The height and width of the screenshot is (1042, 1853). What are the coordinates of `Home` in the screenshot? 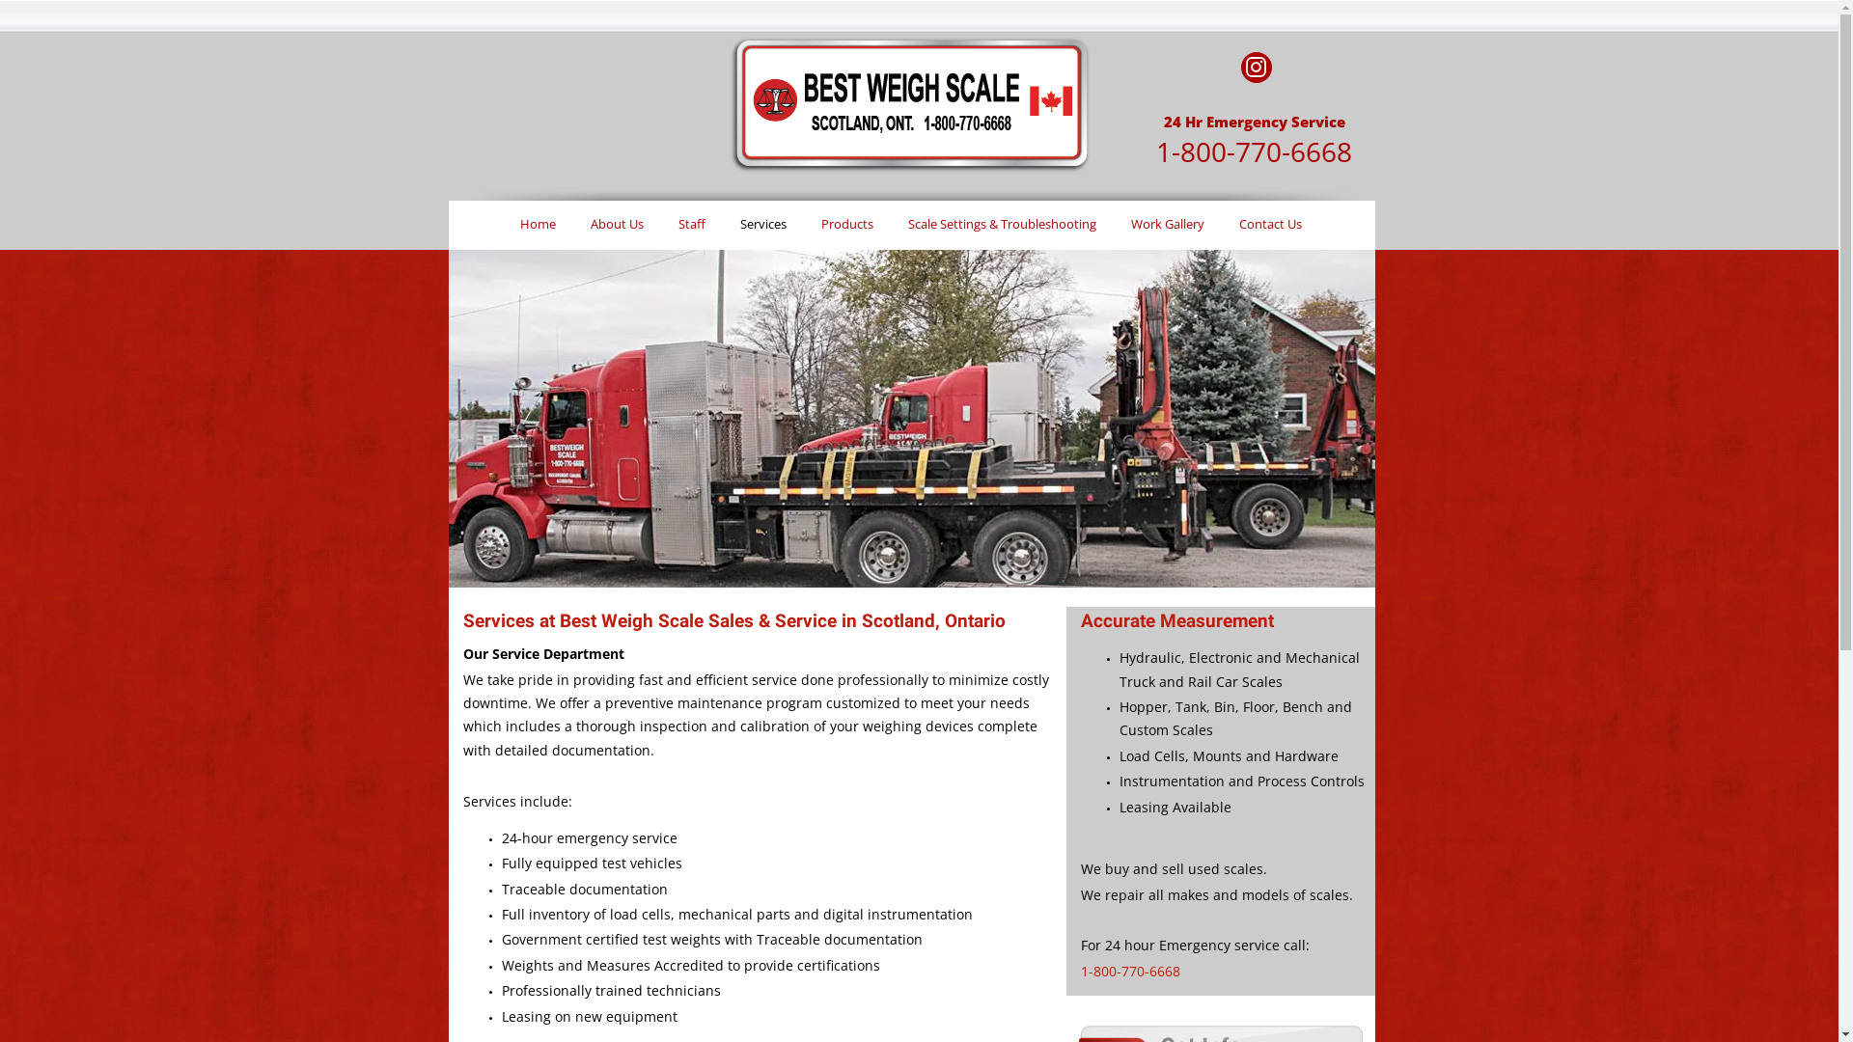 It's located at (539, 225).